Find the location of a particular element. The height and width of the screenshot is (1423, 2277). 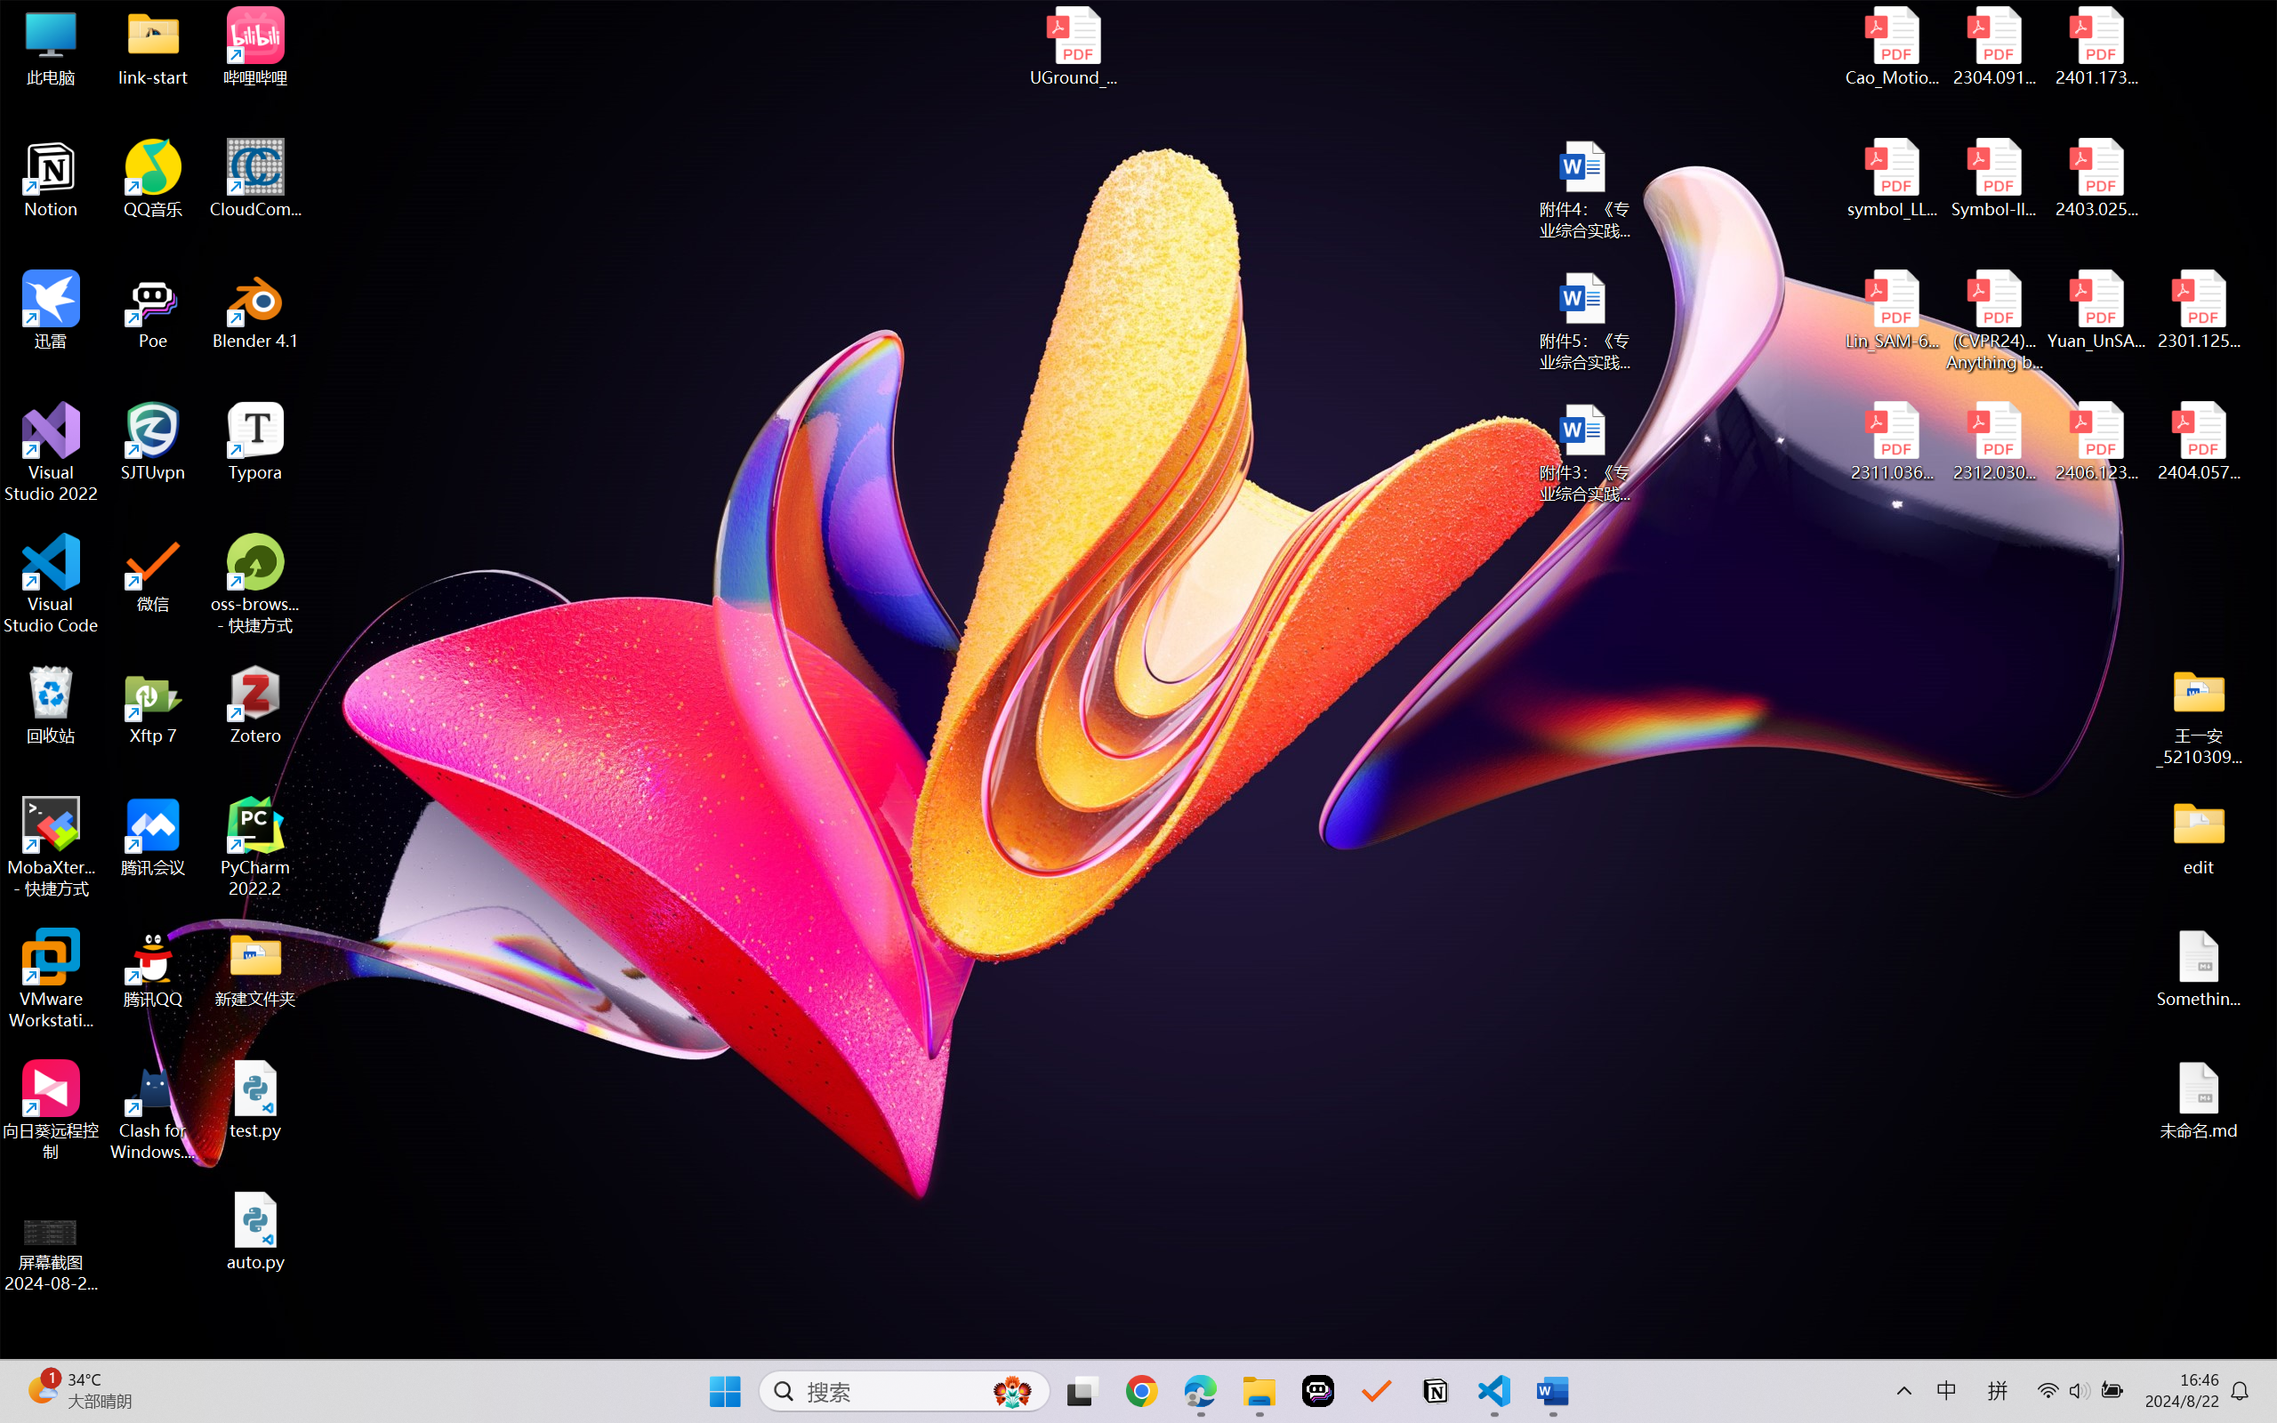

2406.12373v2.pdf is located at coordinates (2096, 442).